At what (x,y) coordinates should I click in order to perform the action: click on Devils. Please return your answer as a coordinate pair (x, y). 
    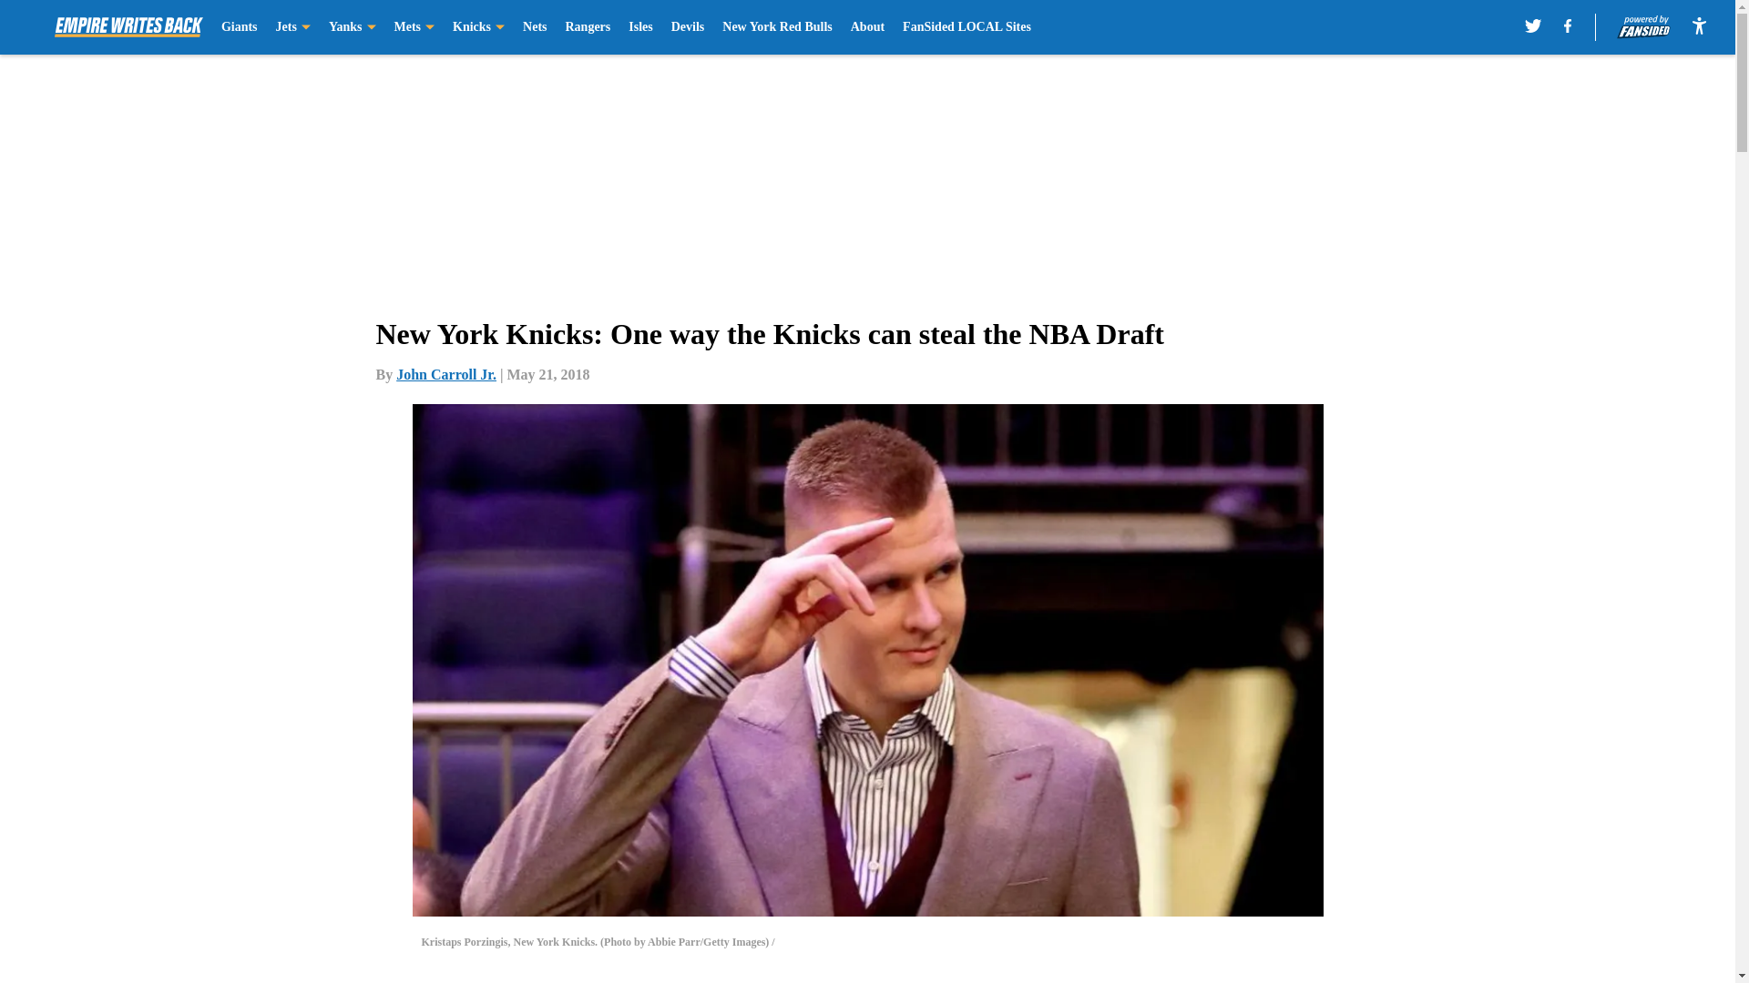
    Looking at the image, I should click on (688, 27).